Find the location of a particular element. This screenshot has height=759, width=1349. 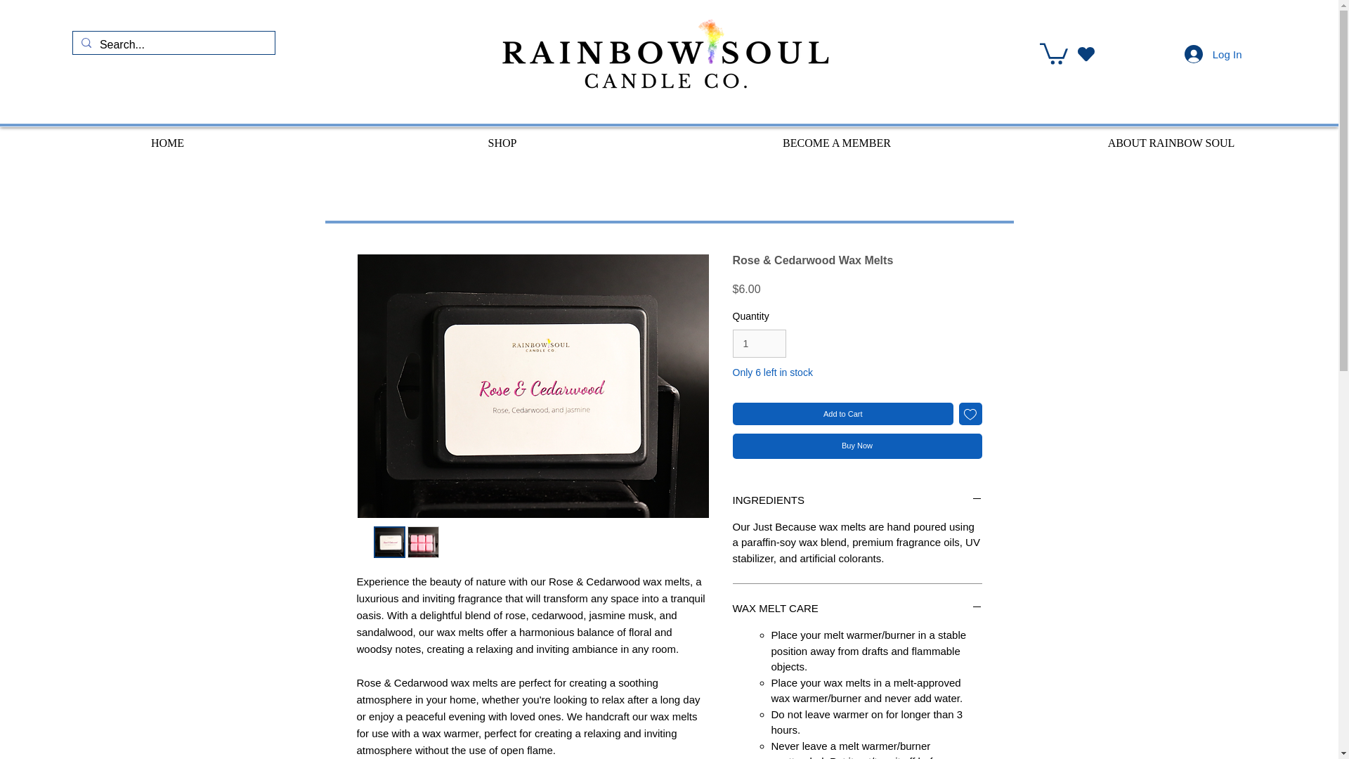

Log In is located at coordinates (1213, 54).